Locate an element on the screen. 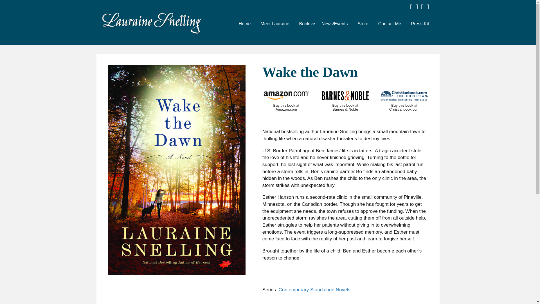 Image resolution: width=540 pixels, height=304 pixels. Buy this book at Christianbook.com is located at coordinates (404, 113).